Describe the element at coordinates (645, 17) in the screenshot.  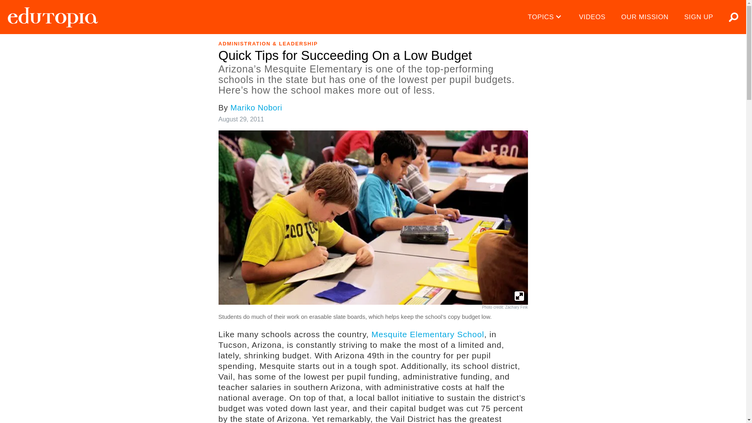
I see `OUR MISSION` at that location.